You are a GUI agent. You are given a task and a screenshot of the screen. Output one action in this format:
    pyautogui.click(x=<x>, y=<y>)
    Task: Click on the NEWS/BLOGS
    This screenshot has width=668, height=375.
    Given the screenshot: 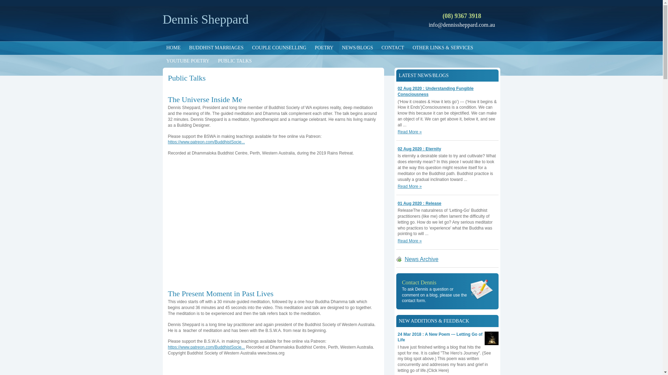 What is the action you would take?
    pyautogui.click(x=357, y=48)
    